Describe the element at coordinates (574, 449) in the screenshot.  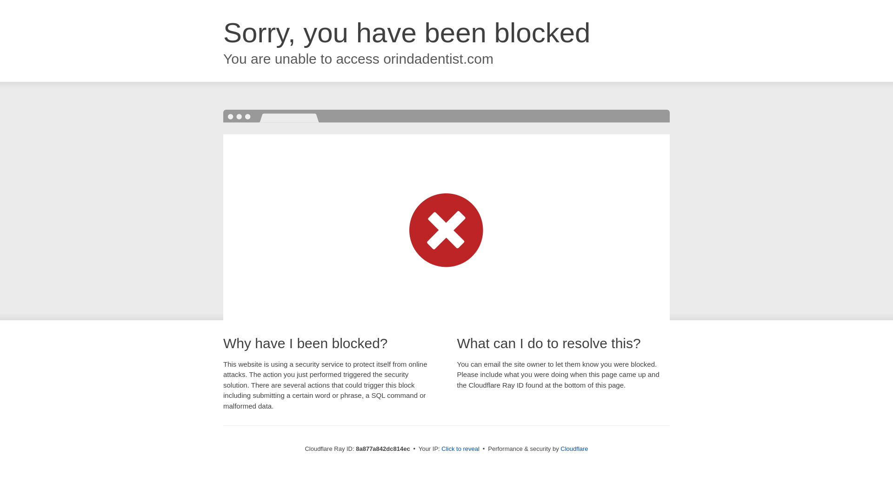
I see `Cloudflare` at that location.